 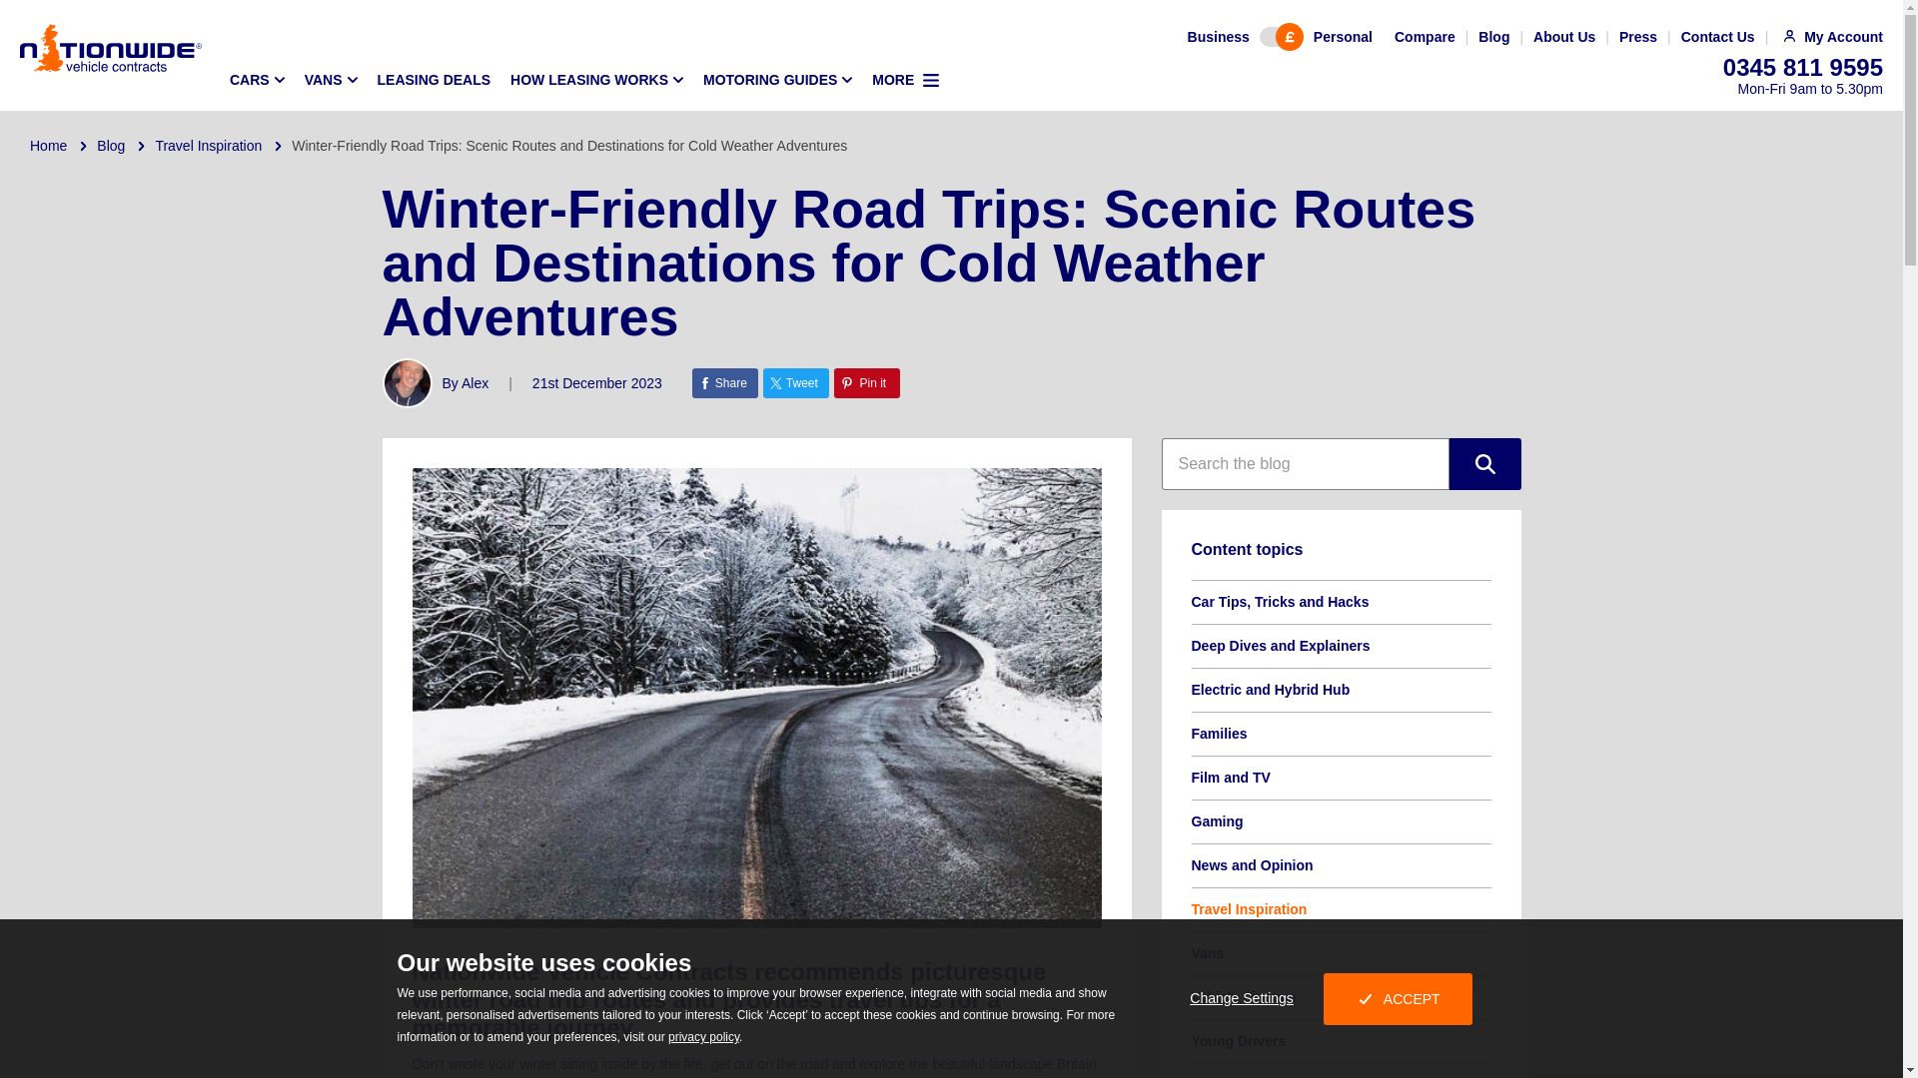 I want to click on Business, so click(x=1219, y=37).